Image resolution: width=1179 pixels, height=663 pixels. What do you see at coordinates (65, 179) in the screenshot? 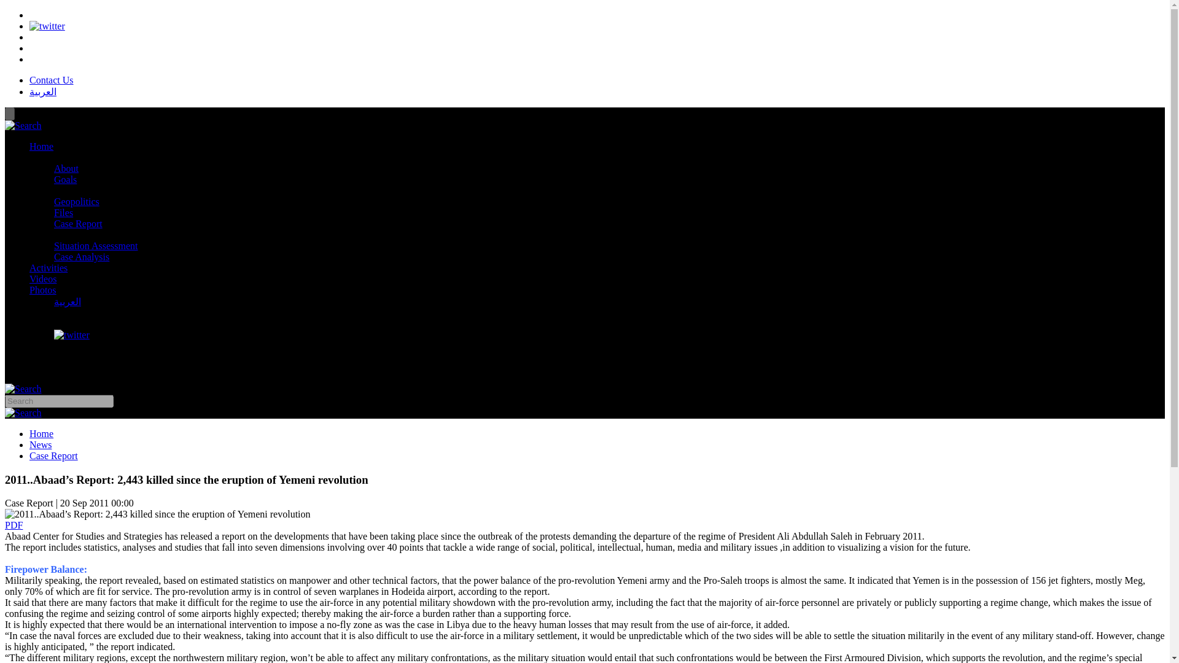
I see `Goals` at bounding box center [65, 179].